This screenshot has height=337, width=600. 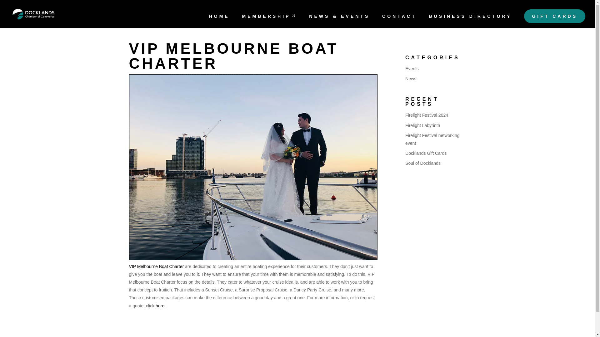 What do you see at coordinates (426, 153) in the screenshot?
I see `Docklands Gift Cards` at bounding box center [426, 153].